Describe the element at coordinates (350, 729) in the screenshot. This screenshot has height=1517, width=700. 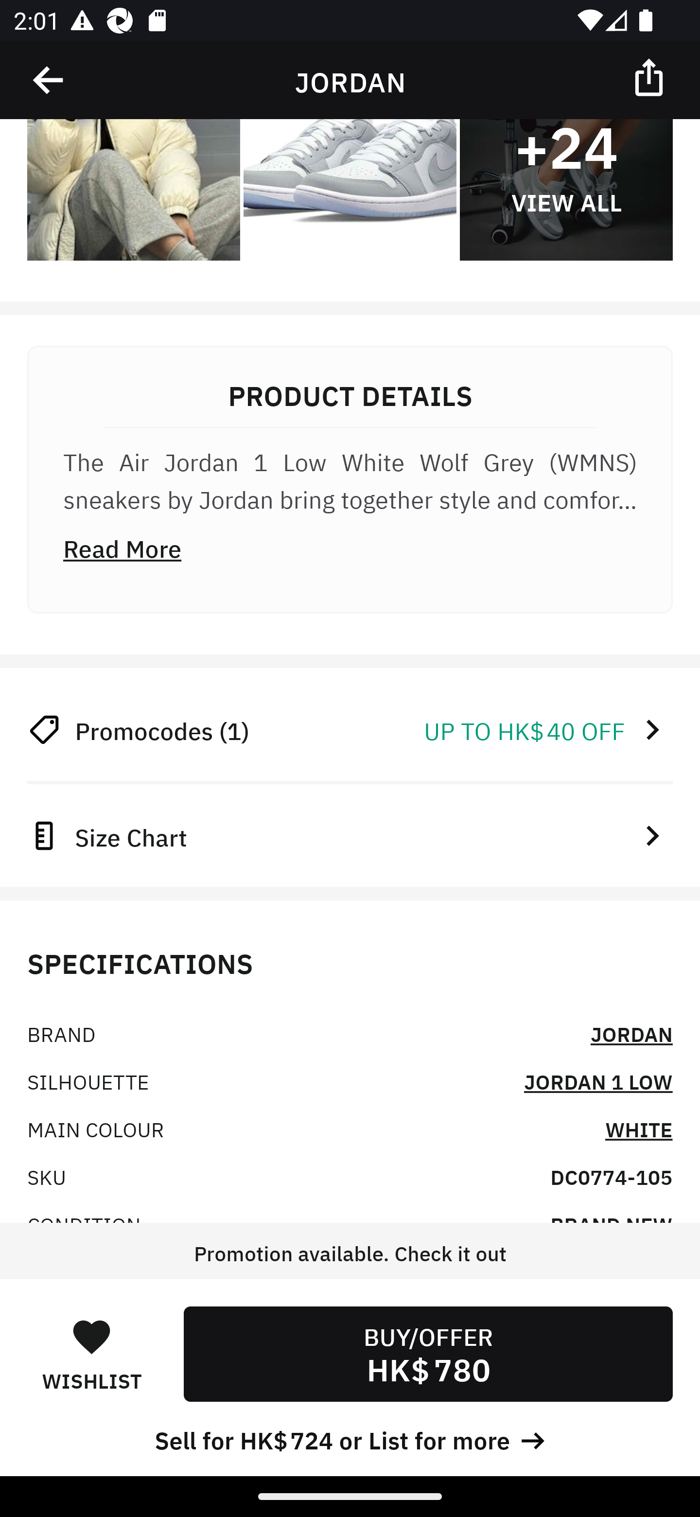
I see `Promocodes (1) UP TO HK$ 40 OFF ` at that location.